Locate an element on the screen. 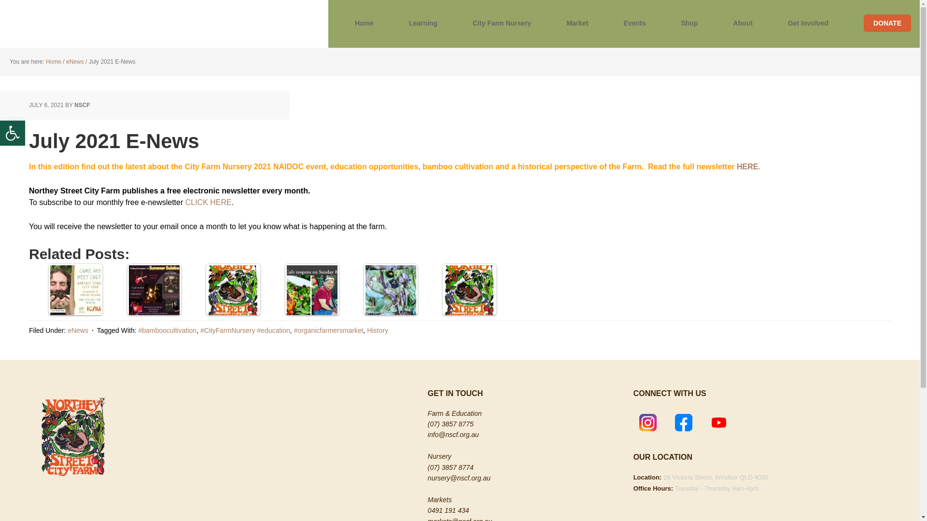 The image size is (927, 521). August E-News is located at coordinates (391, 290).